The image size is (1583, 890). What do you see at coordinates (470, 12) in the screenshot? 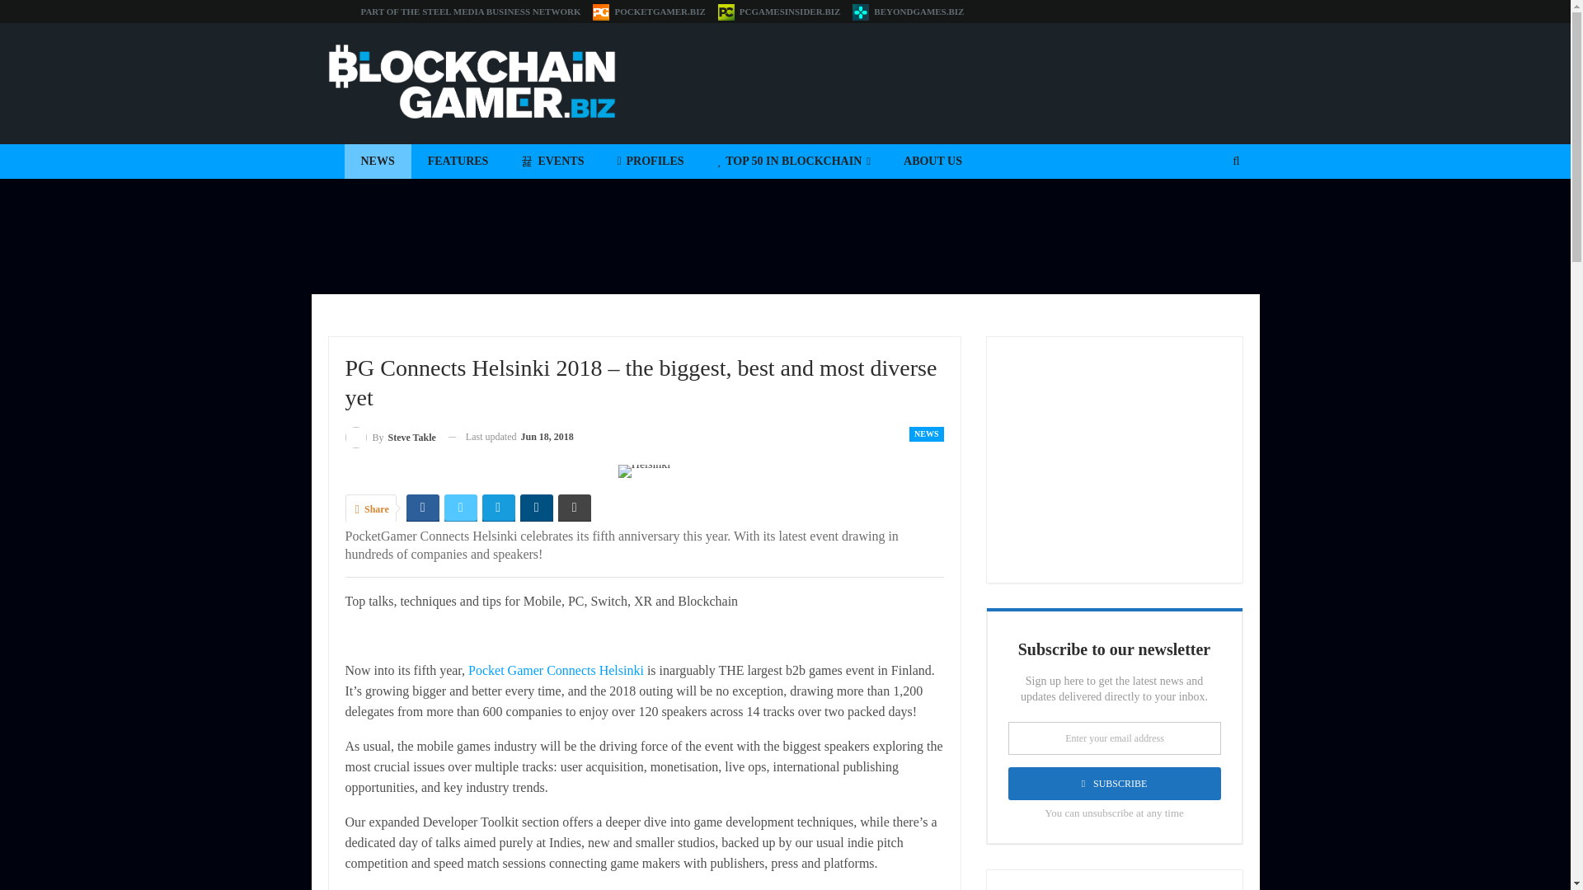
I see `PART OF THE STEEL MEDIA BUSINESS NETWORK` at bounding box center [470, 12].